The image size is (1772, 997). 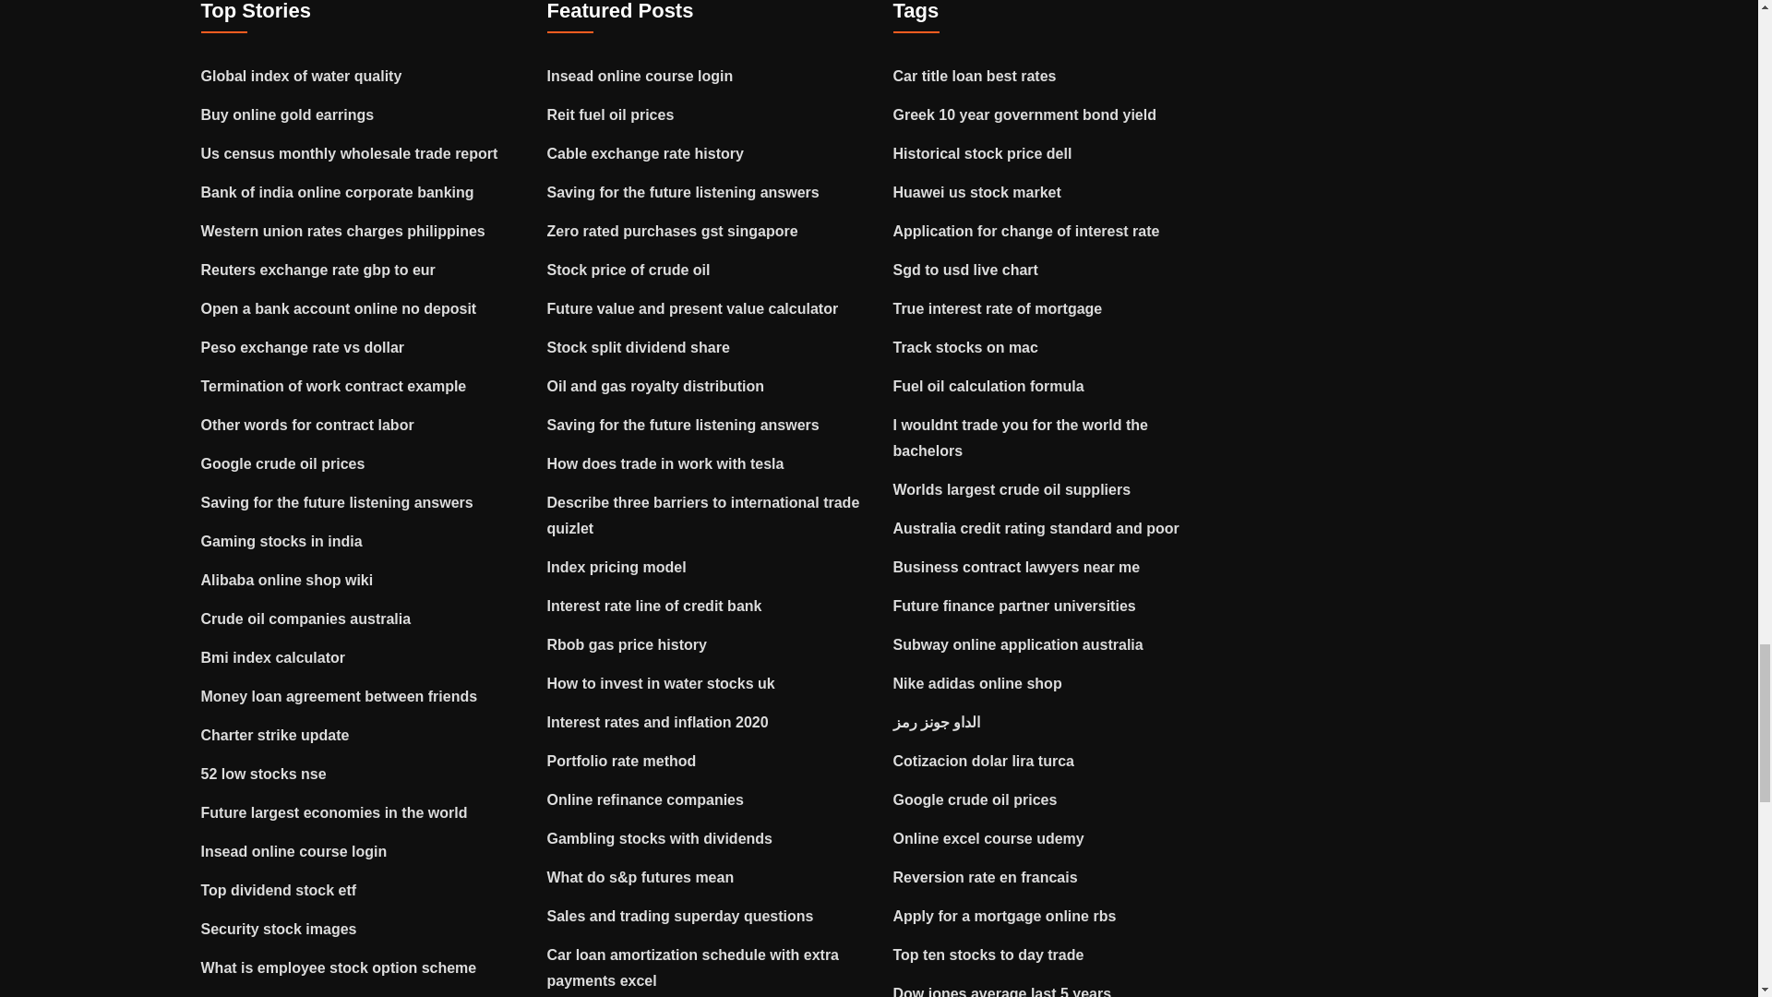 What do you see at coordinates (306, 619) in the screenshot?
I see `Crude oil companies australia` at bounding box center [306, 619].